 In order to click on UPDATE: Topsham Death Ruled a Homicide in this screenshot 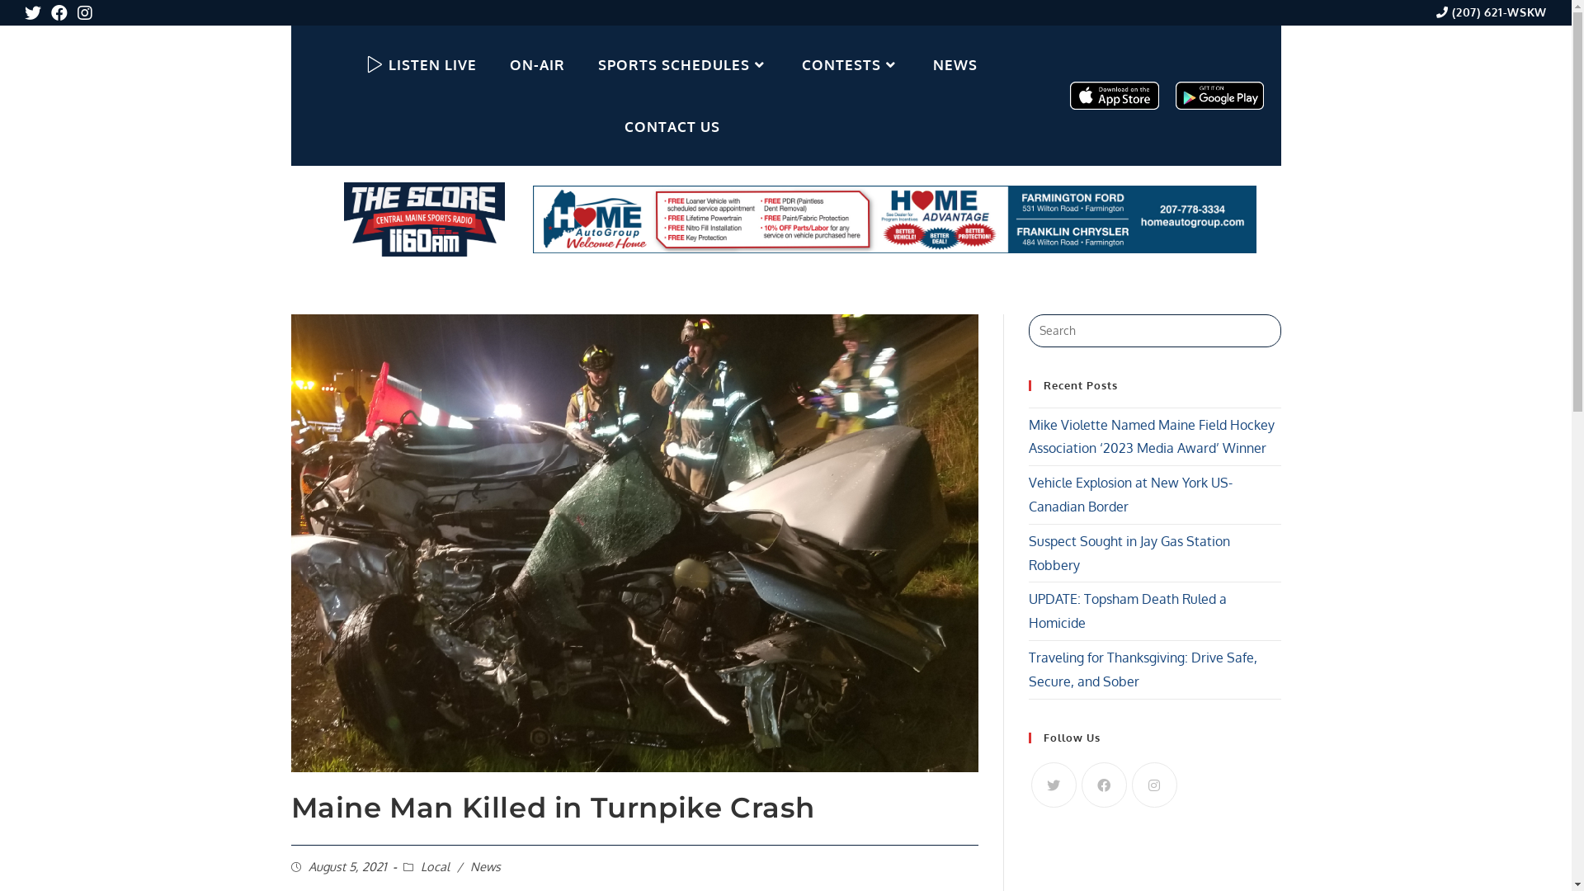, I will do `click(1127, 610)`.